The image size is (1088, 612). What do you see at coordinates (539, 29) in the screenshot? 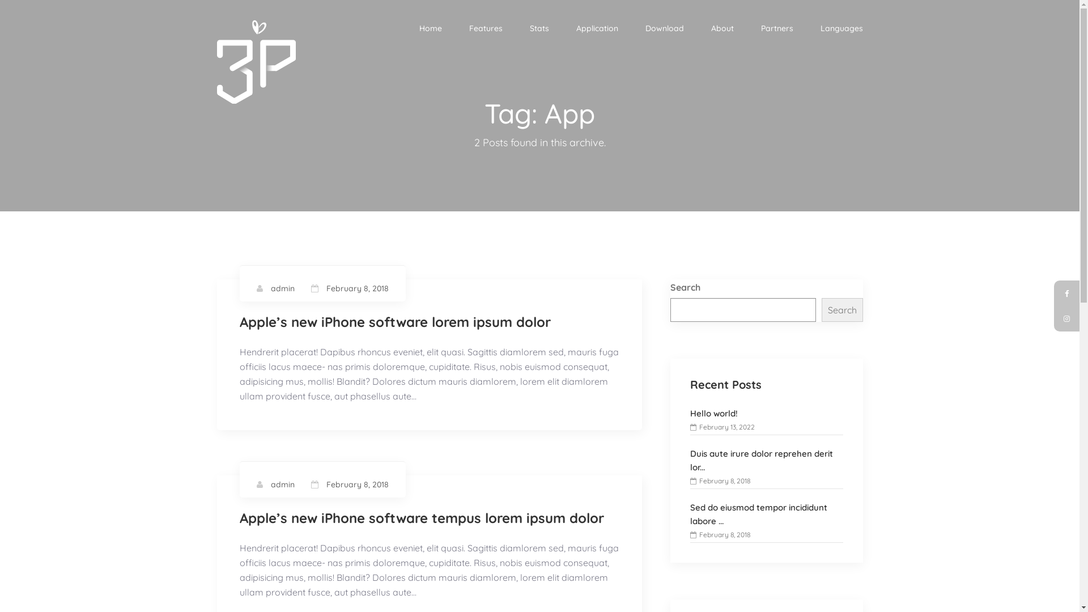
I see `Stats` at bounding box center [539, 29].